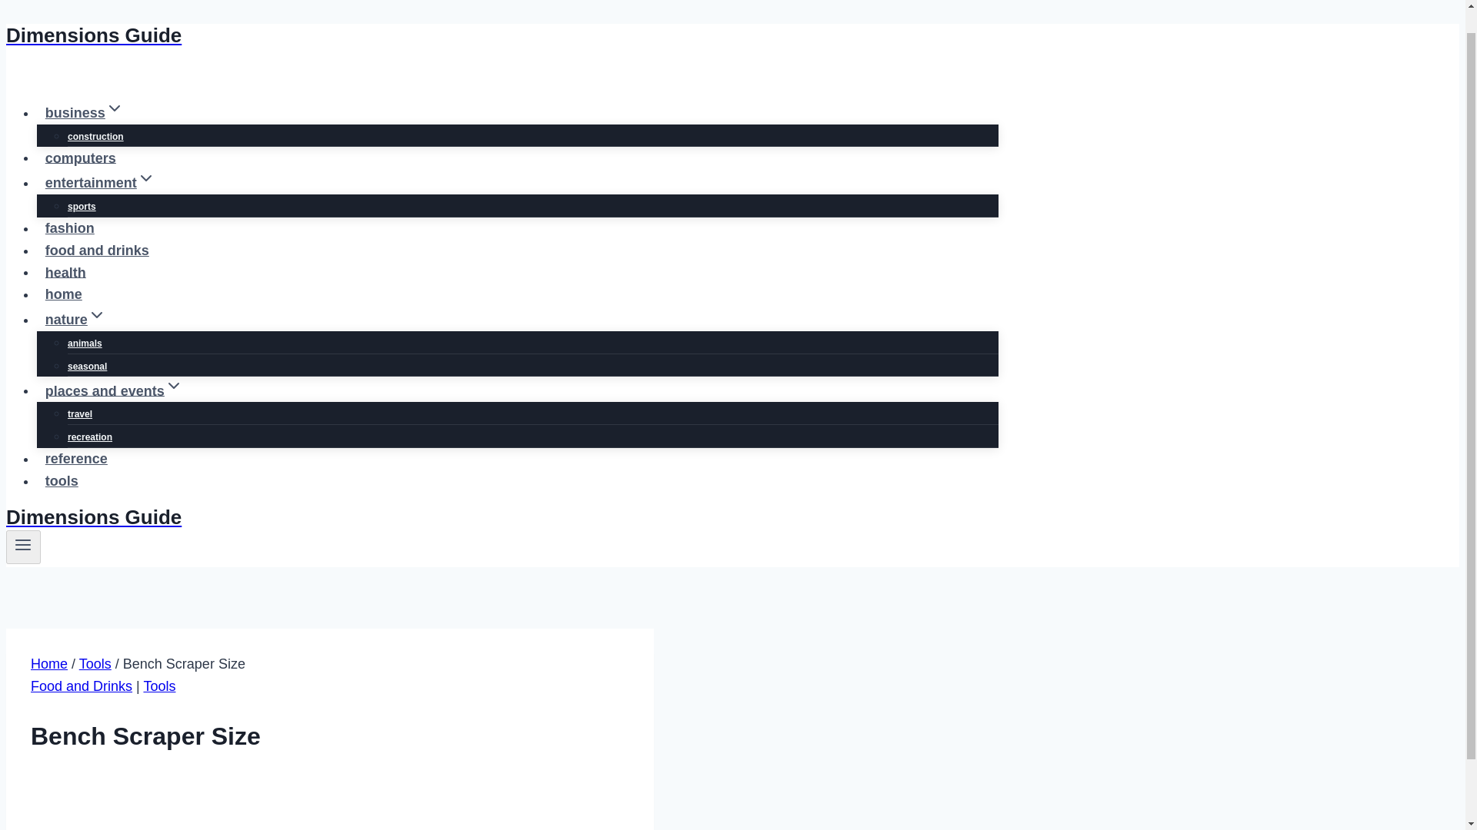 The width and height of the screenshot is (1477, 830). What do you see at coordinates (159, 686) in the screenshot?
I see `Tools` at bounding box center [159, 686].